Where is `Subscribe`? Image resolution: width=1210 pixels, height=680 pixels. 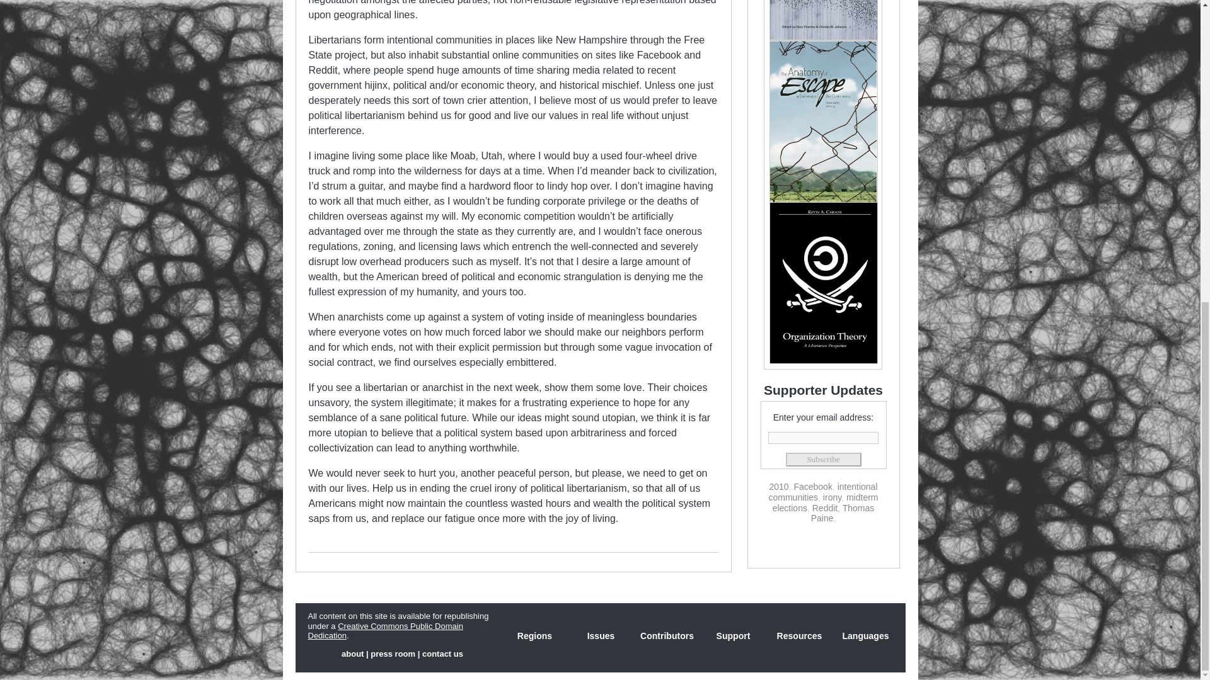
Subscribe is located at coordinates (823, 460).